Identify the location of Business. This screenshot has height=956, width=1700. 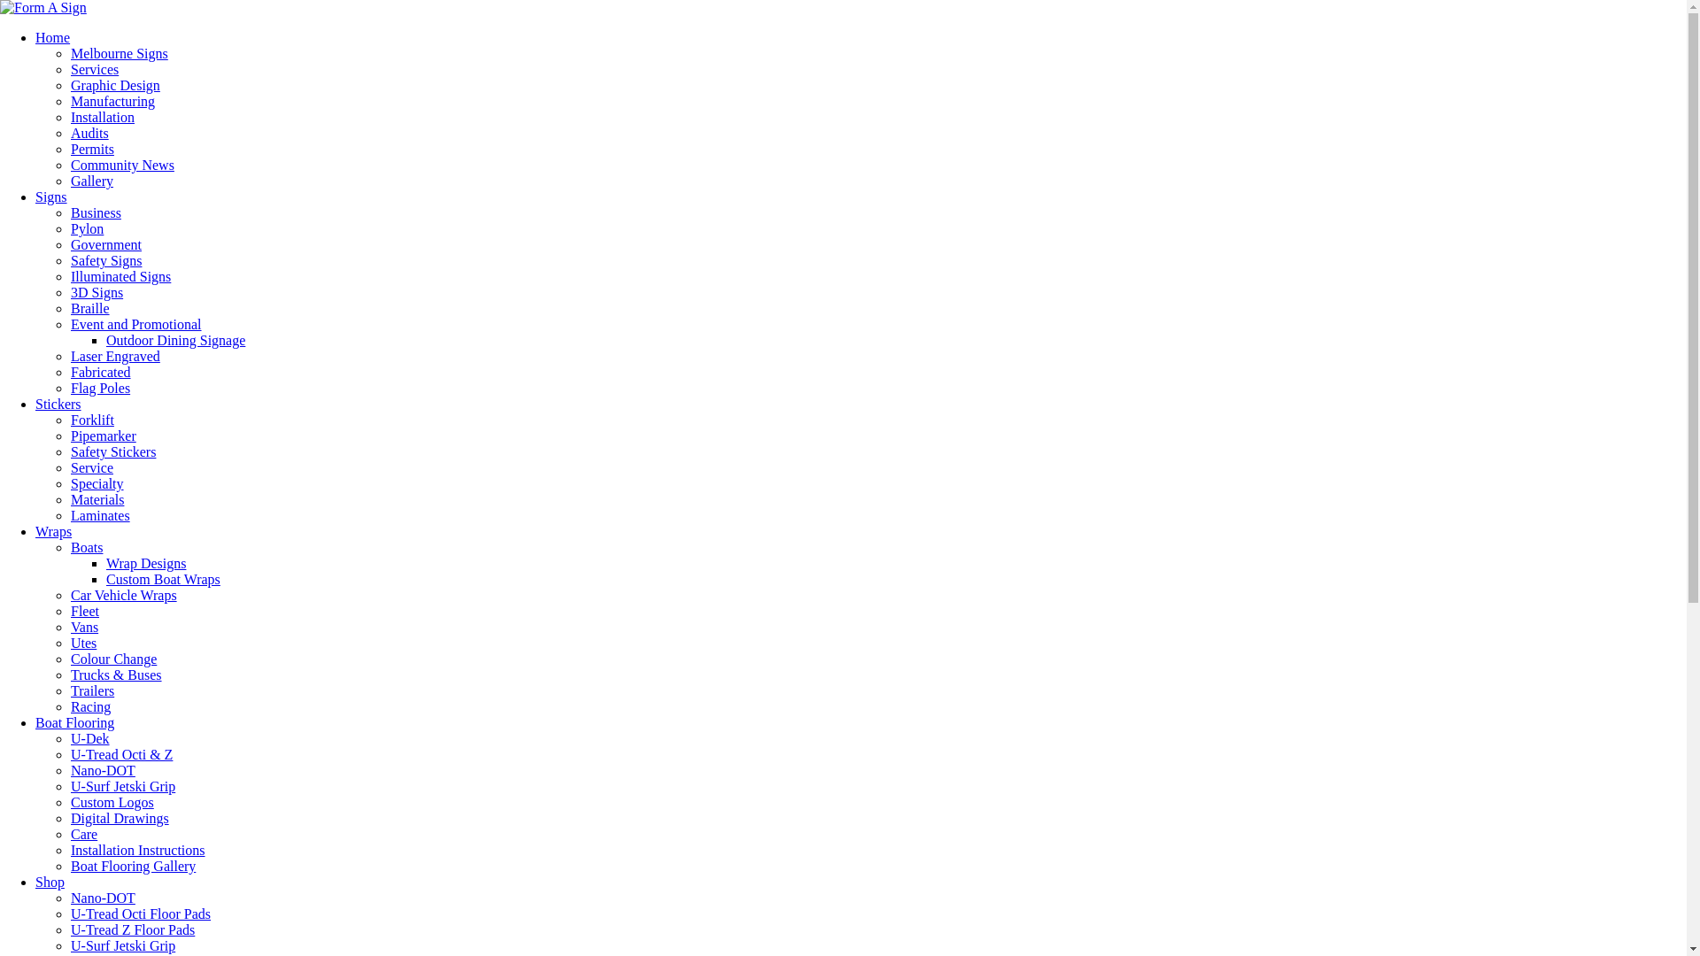
(96, 212).